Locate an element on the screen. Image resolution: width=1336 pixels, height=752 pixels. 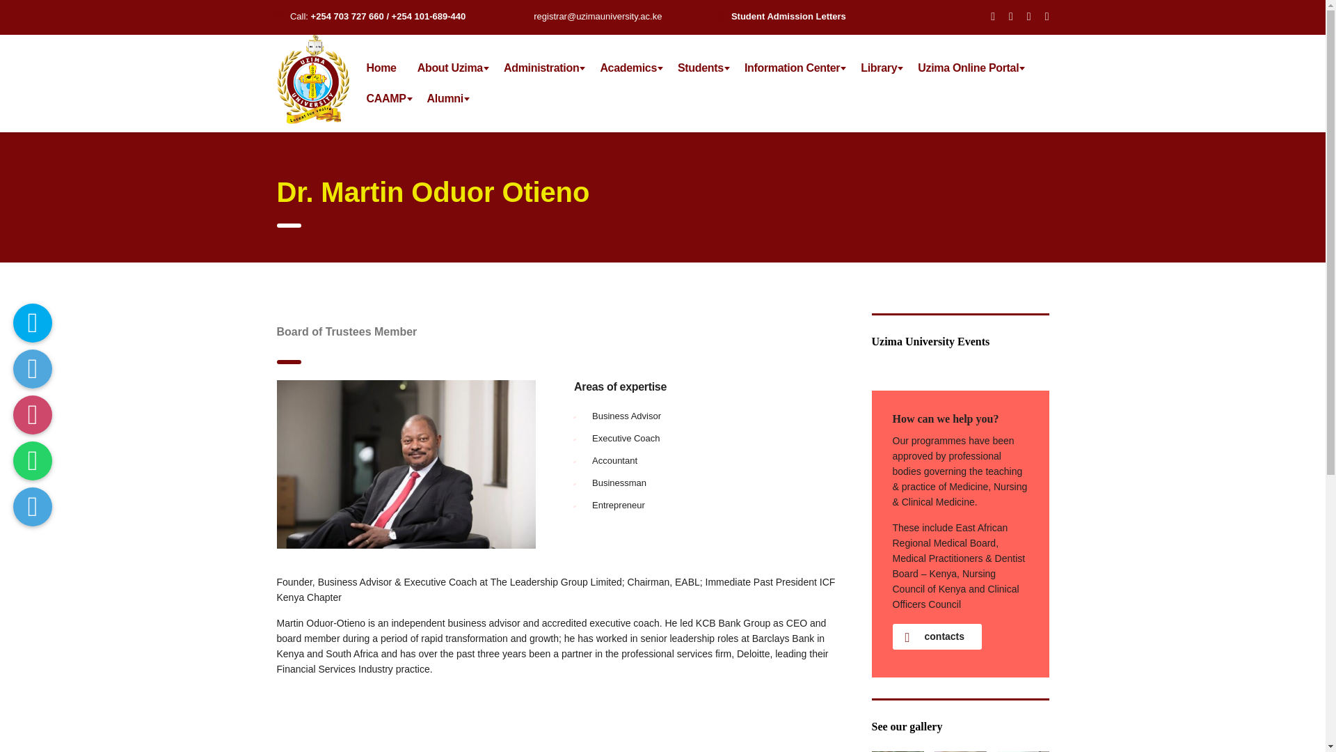
About Uzima is located at coordinates (450, 68).